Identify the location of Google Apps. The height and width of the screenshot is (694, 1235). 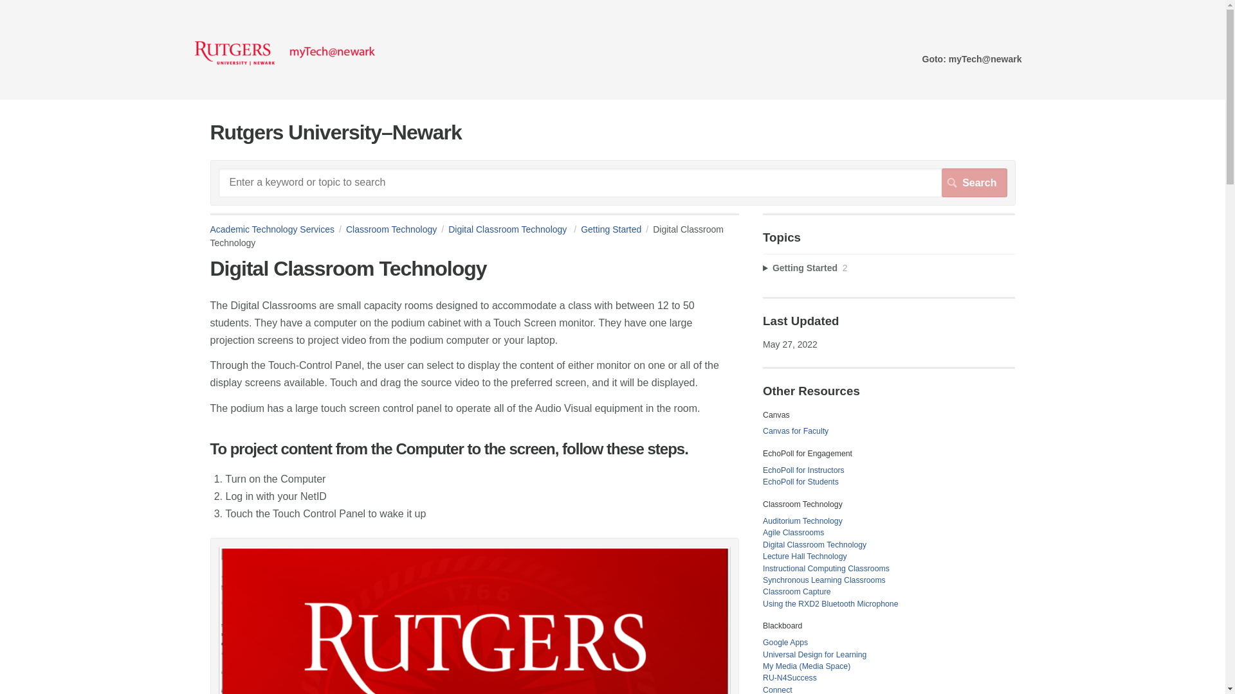
(785, 642).